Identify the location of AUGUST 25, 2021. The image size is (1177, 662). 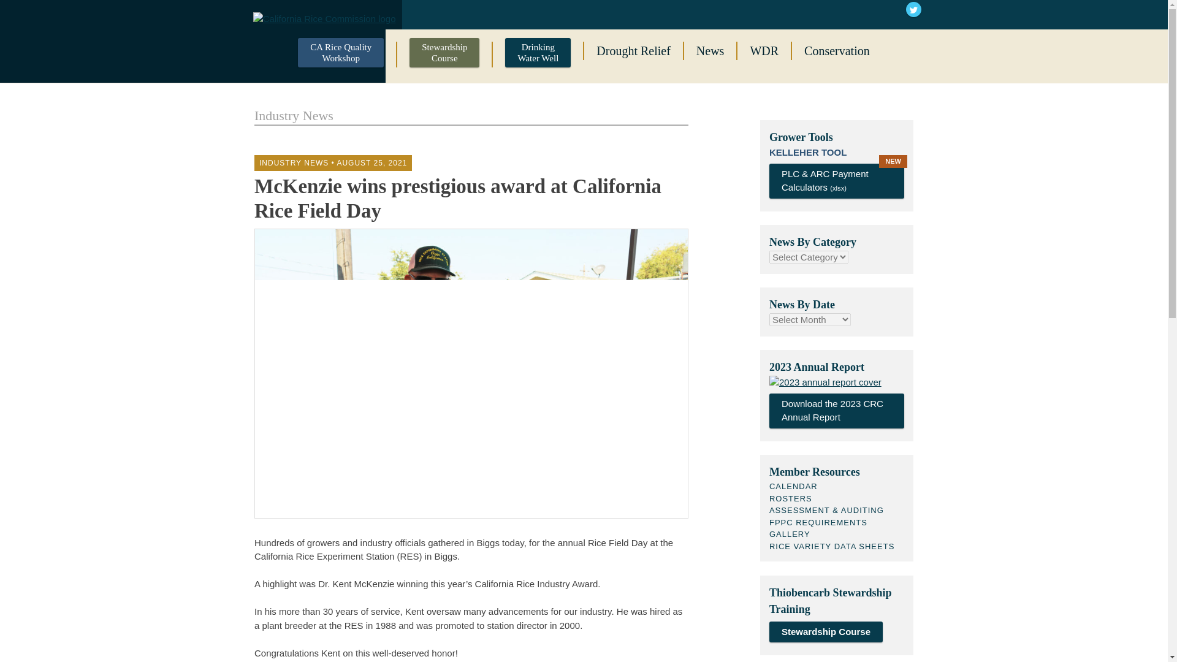
(371, 163).